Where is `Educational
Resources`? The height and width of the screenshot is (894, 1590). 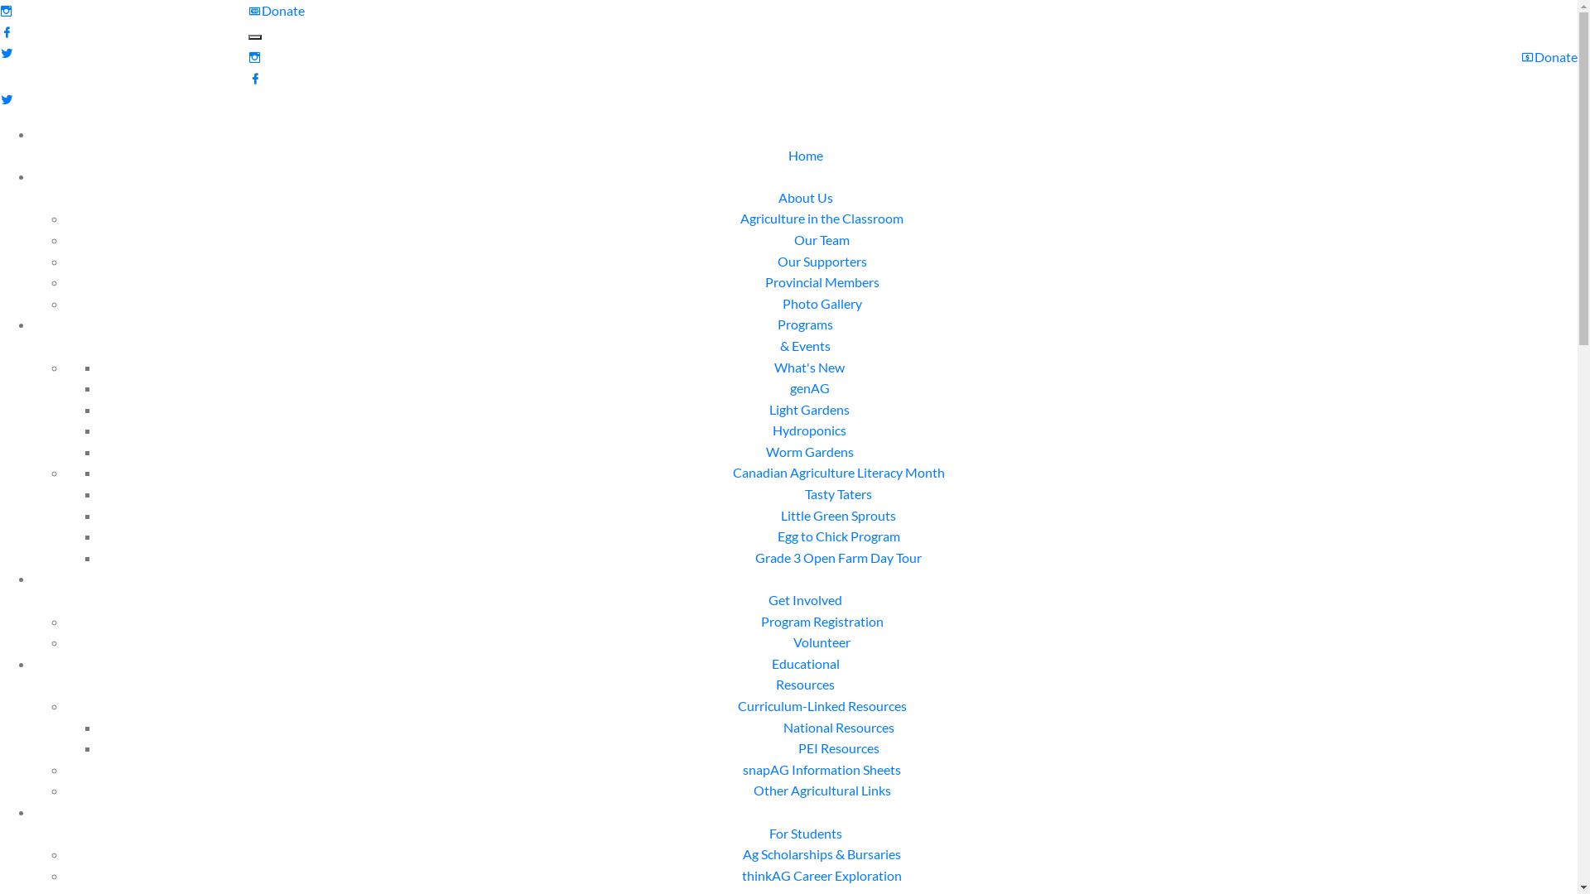
Educational
Resources is located at coordinates (805, 674).